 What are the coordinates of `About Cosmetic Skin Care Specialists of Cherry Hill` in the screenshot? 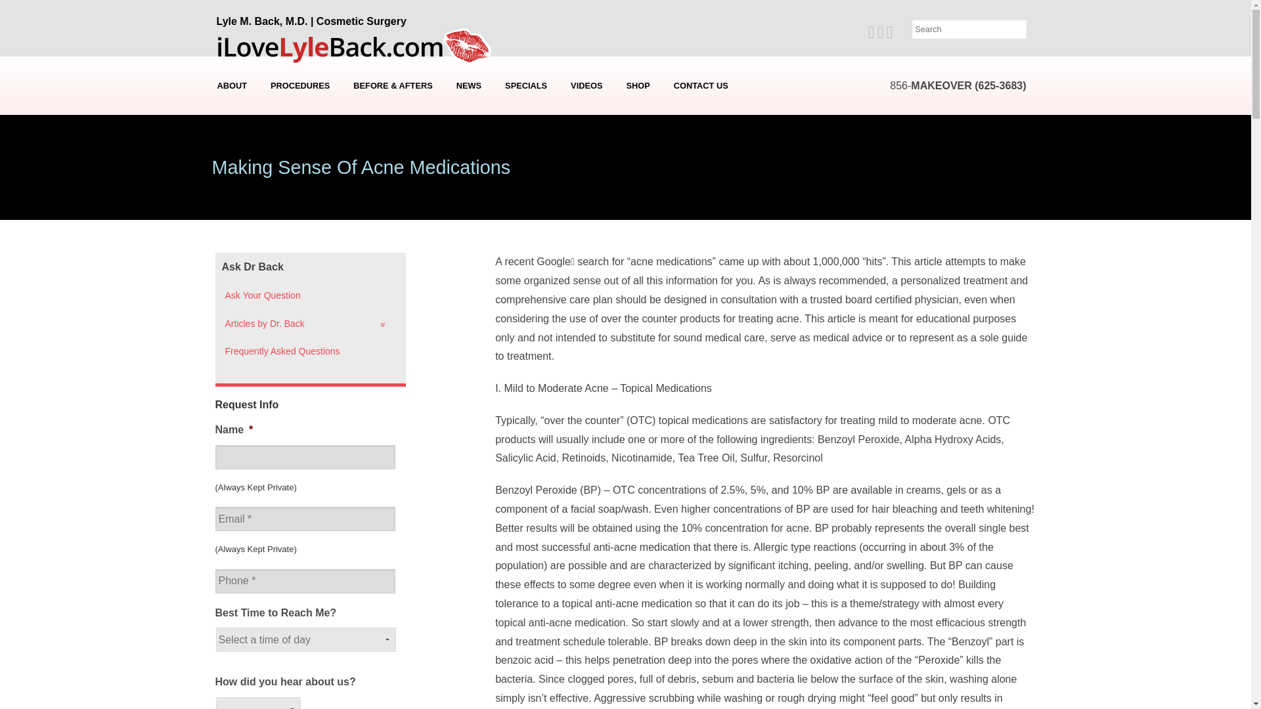 It's located at (232, 171).